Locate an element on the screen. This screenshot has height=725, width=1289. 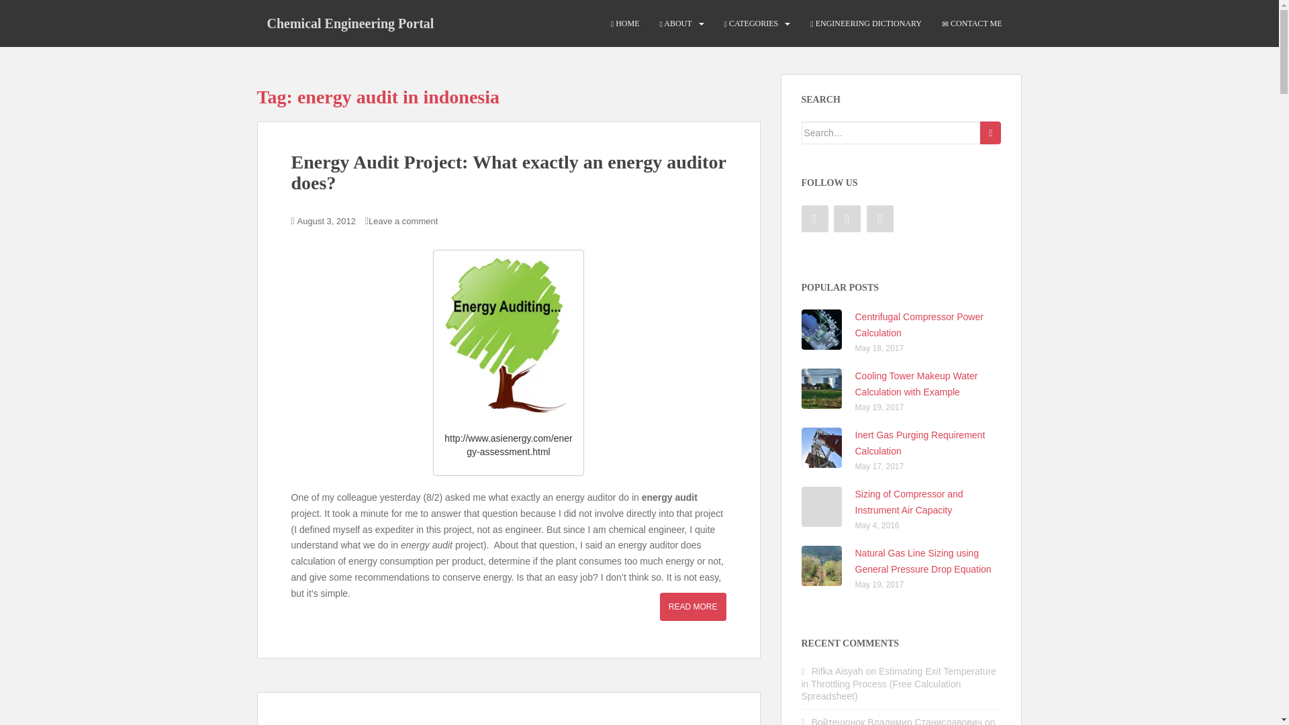
 CATEGORIES is located at coordinates (751, 23).